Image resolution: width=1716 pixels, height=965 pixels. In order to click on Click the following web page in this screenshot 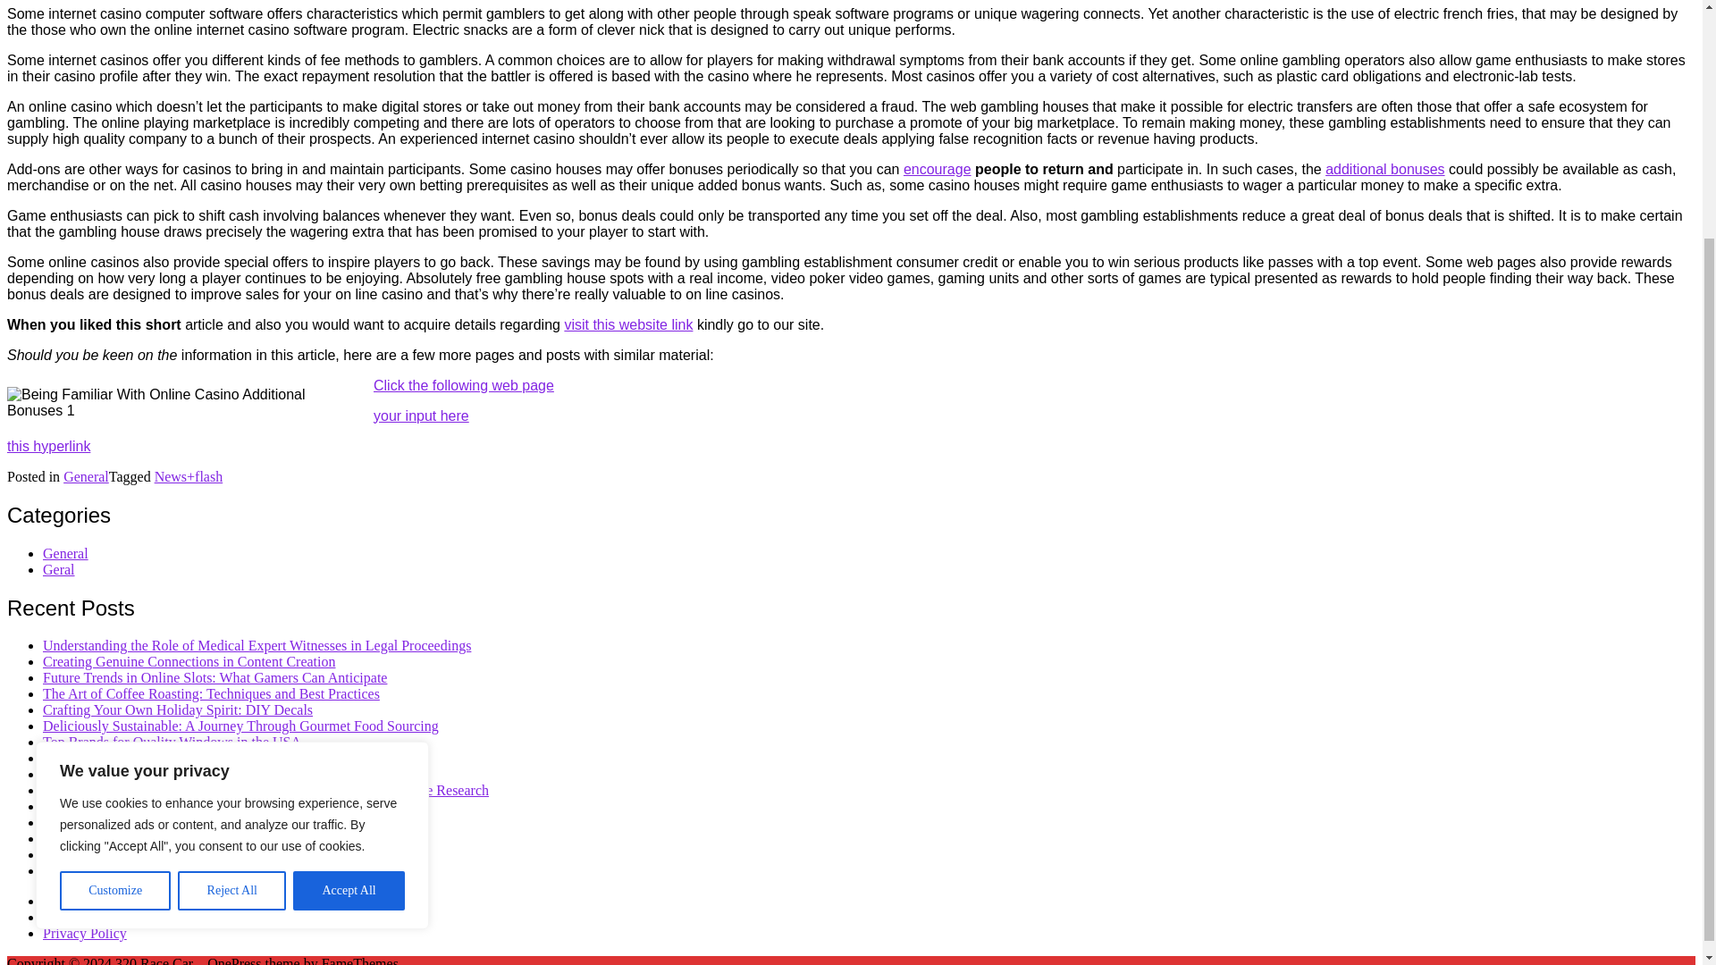, I will do `click(464, 385)`.